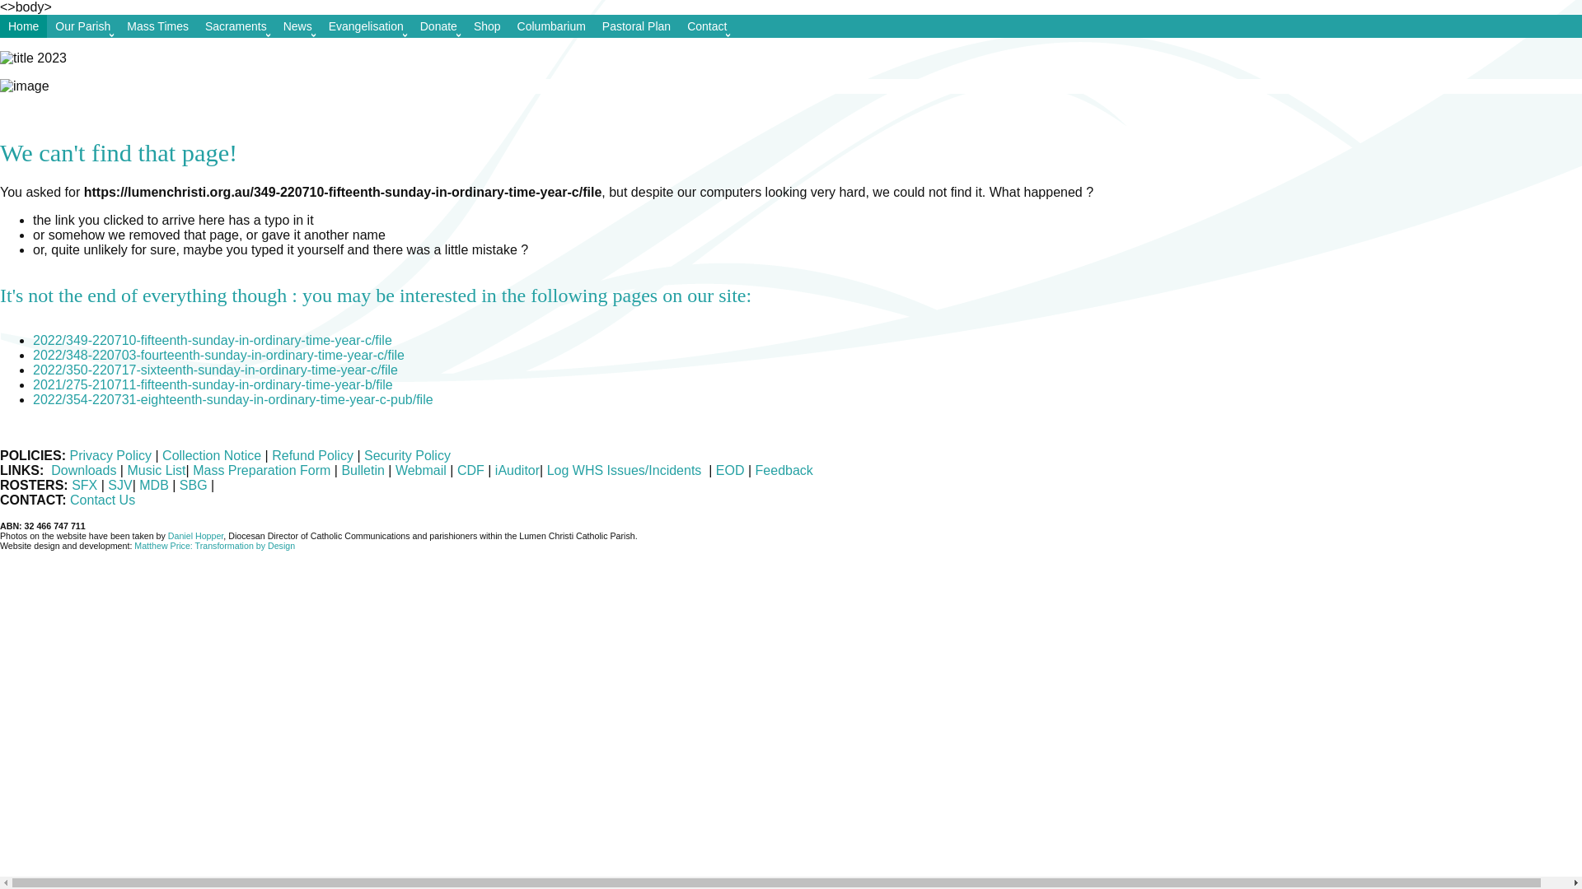 Image resolution: width=1582 pixels, height=889 pixels. What do you see at coordinates (517, 471) in the screenshot?
I see `iAuditor` at bounding box center [517, 471].